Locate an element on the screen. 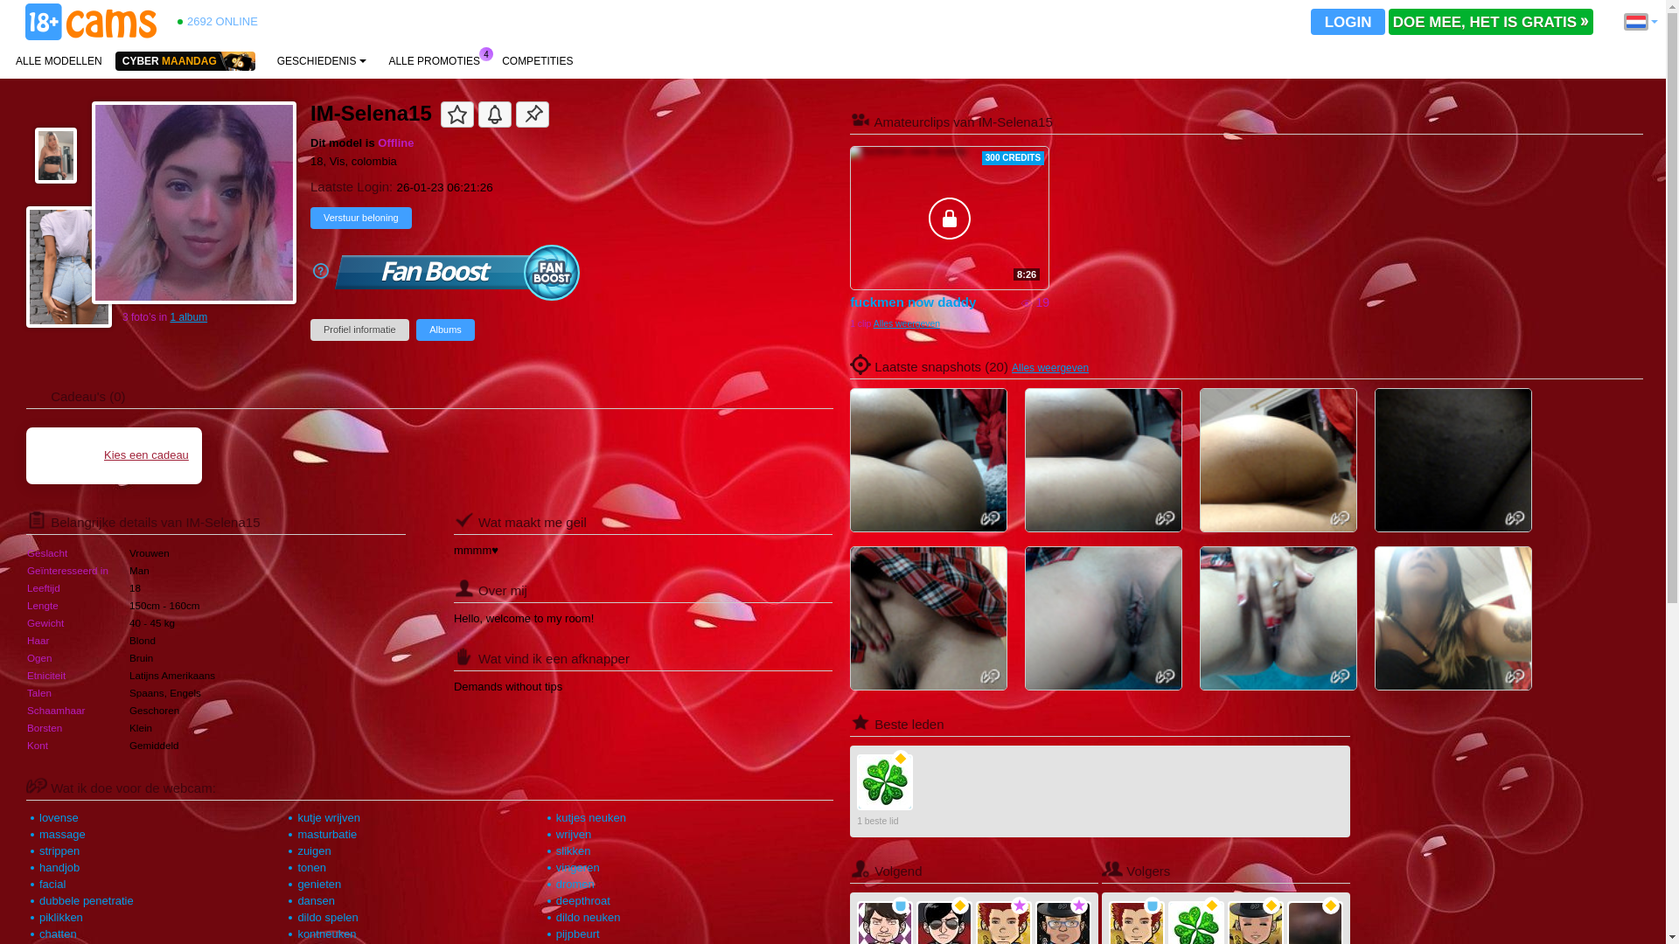  Verstuur beloning is located at coordinates (361, 219).